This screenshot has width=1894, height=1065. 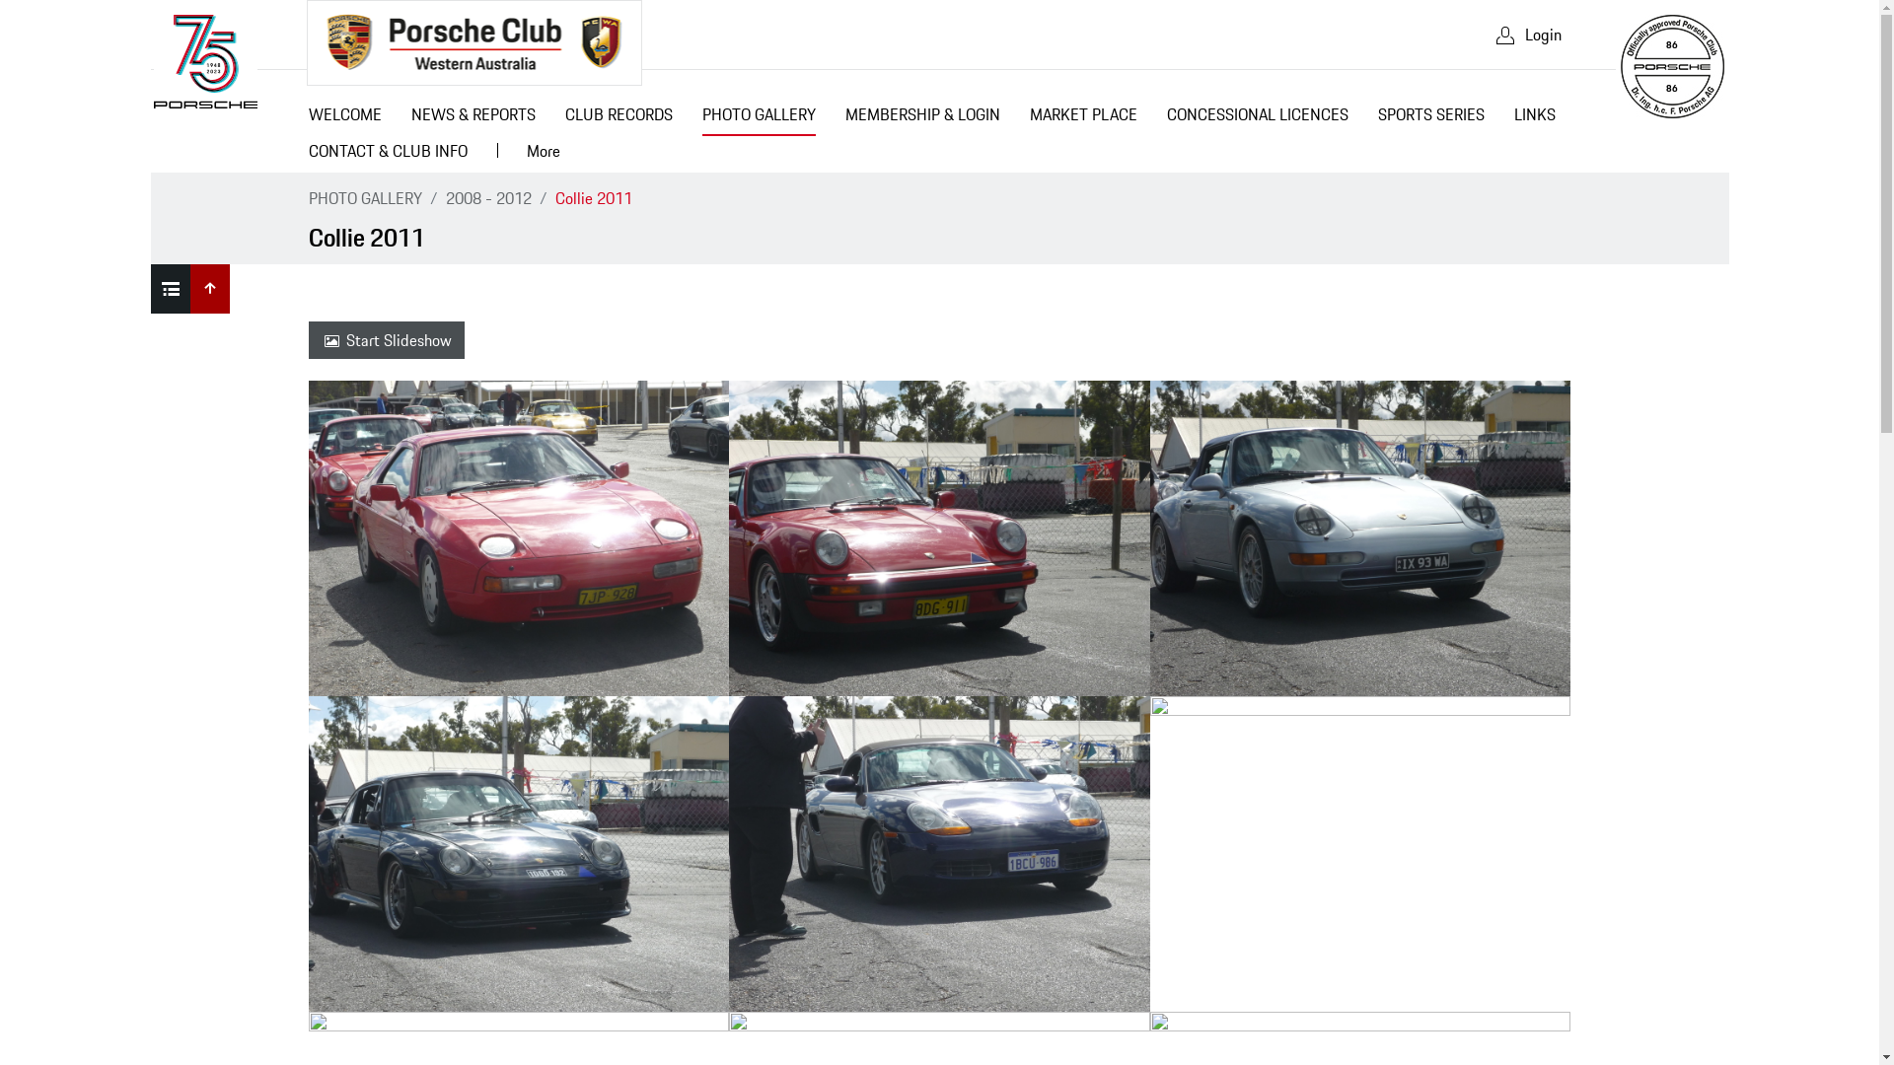 What do you see at coordinates (1083, 118) in the screenshot?
I see `MARKET PLACE` at bounding box center [1083, 118].